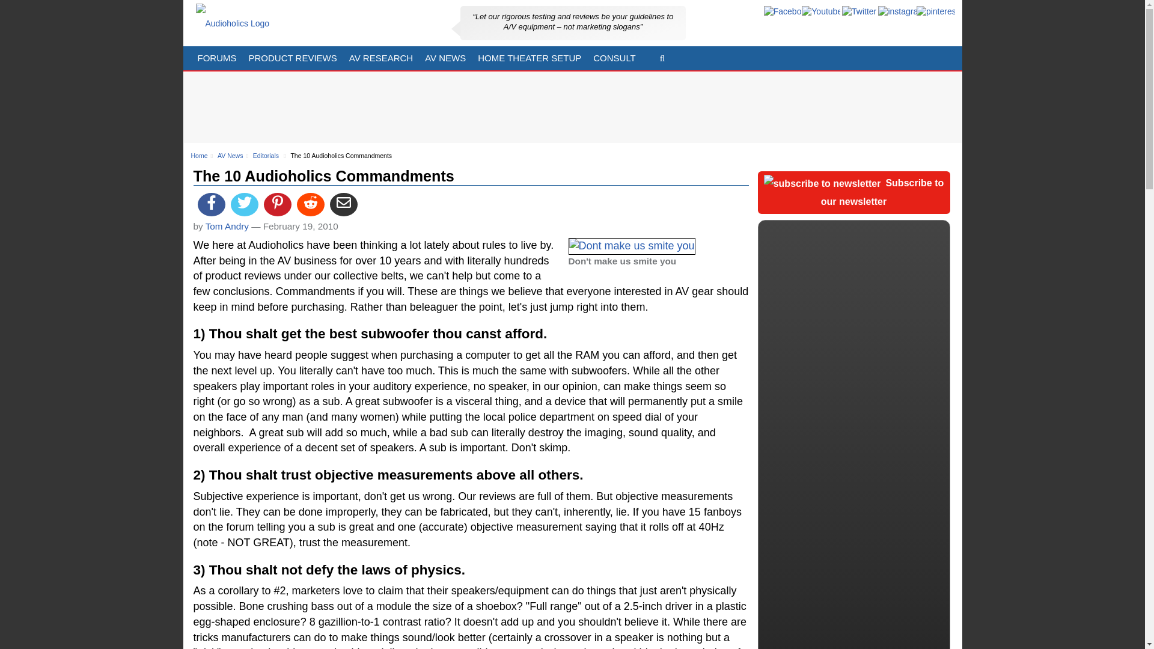  Describe the element at coordinates (380, 58) in the screenshot. I see `AV RESEARCH` at that location.